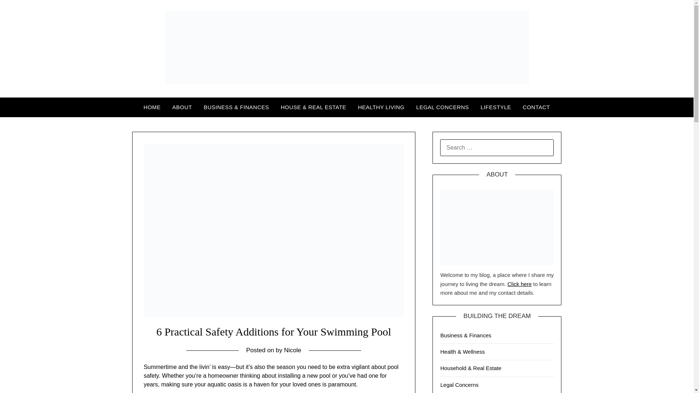 This screenshot has width=699, height=393. I want to click on CONTACT, so click(536, 107).